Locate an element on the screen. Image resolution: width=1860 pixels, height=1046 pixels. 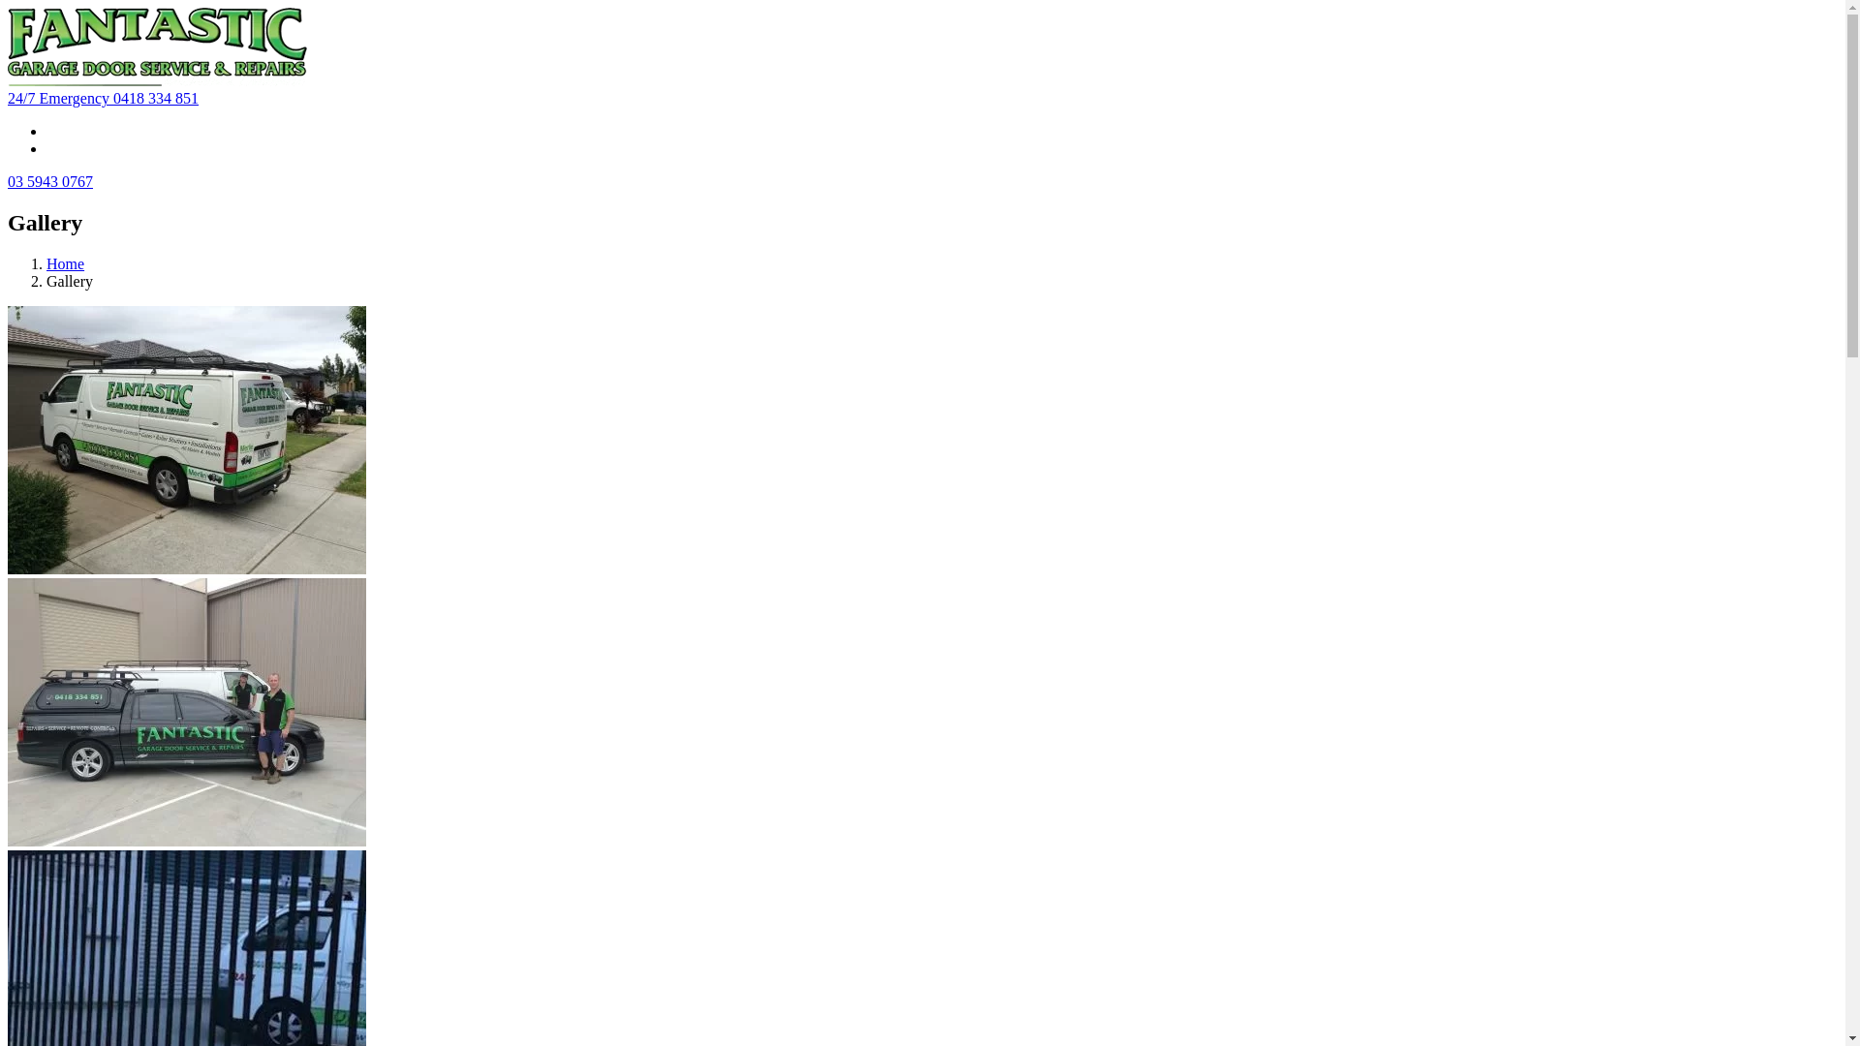
GATES is located at coordinates (1430, 258).